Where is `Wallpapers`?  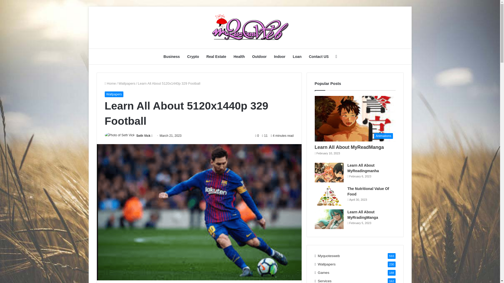
Wallpapers is located at coordinates (114, 94).